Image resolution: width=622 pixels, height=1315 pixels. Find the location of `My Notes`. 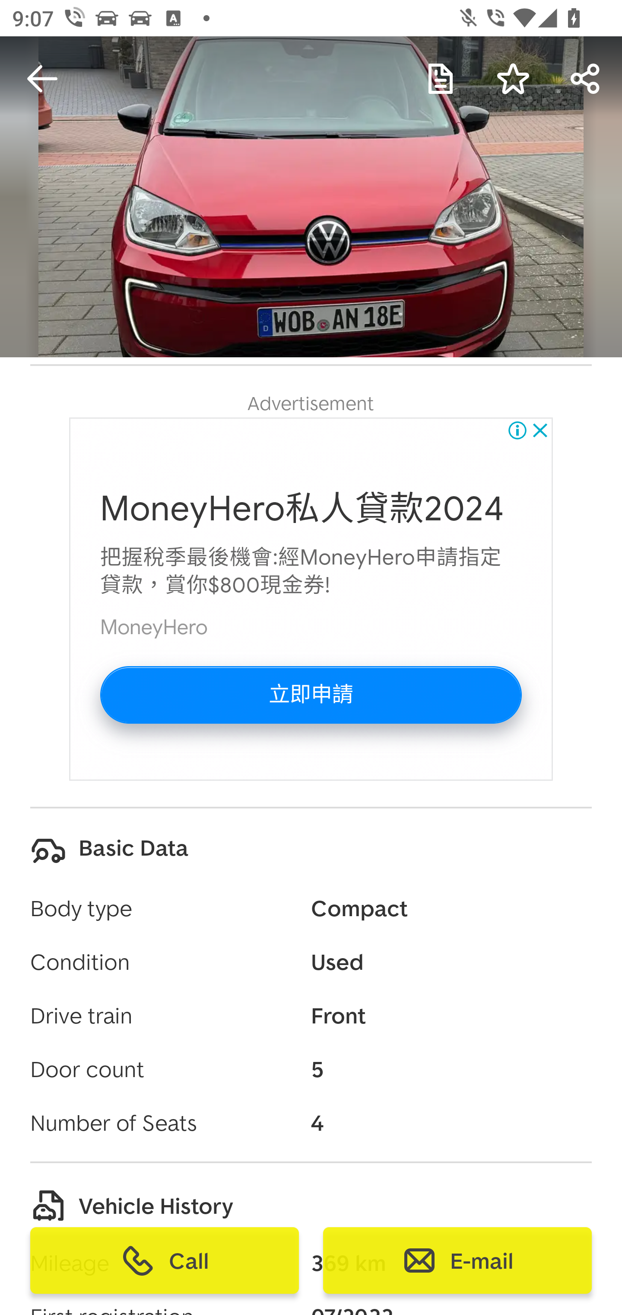

My Notes is located at coordinates (441, 79).